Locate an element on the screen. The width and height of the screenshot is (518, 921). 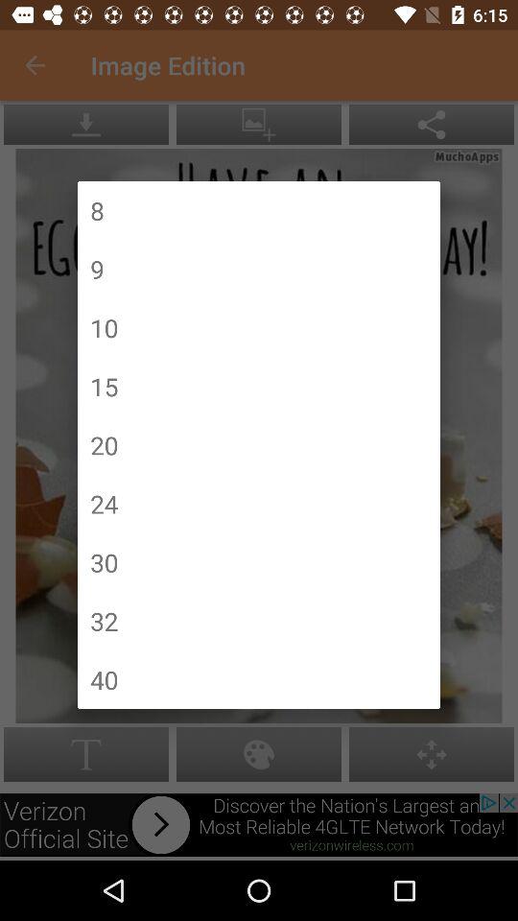
choose 40 is located at coordinates (104, 679).